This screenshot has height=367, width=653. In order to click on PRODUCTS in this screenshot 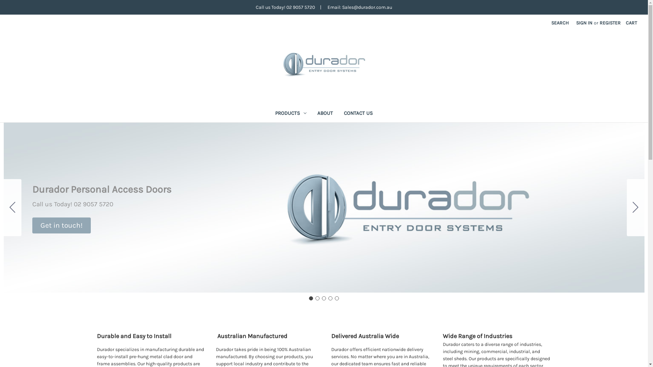, I will do `click(291, 114)`.